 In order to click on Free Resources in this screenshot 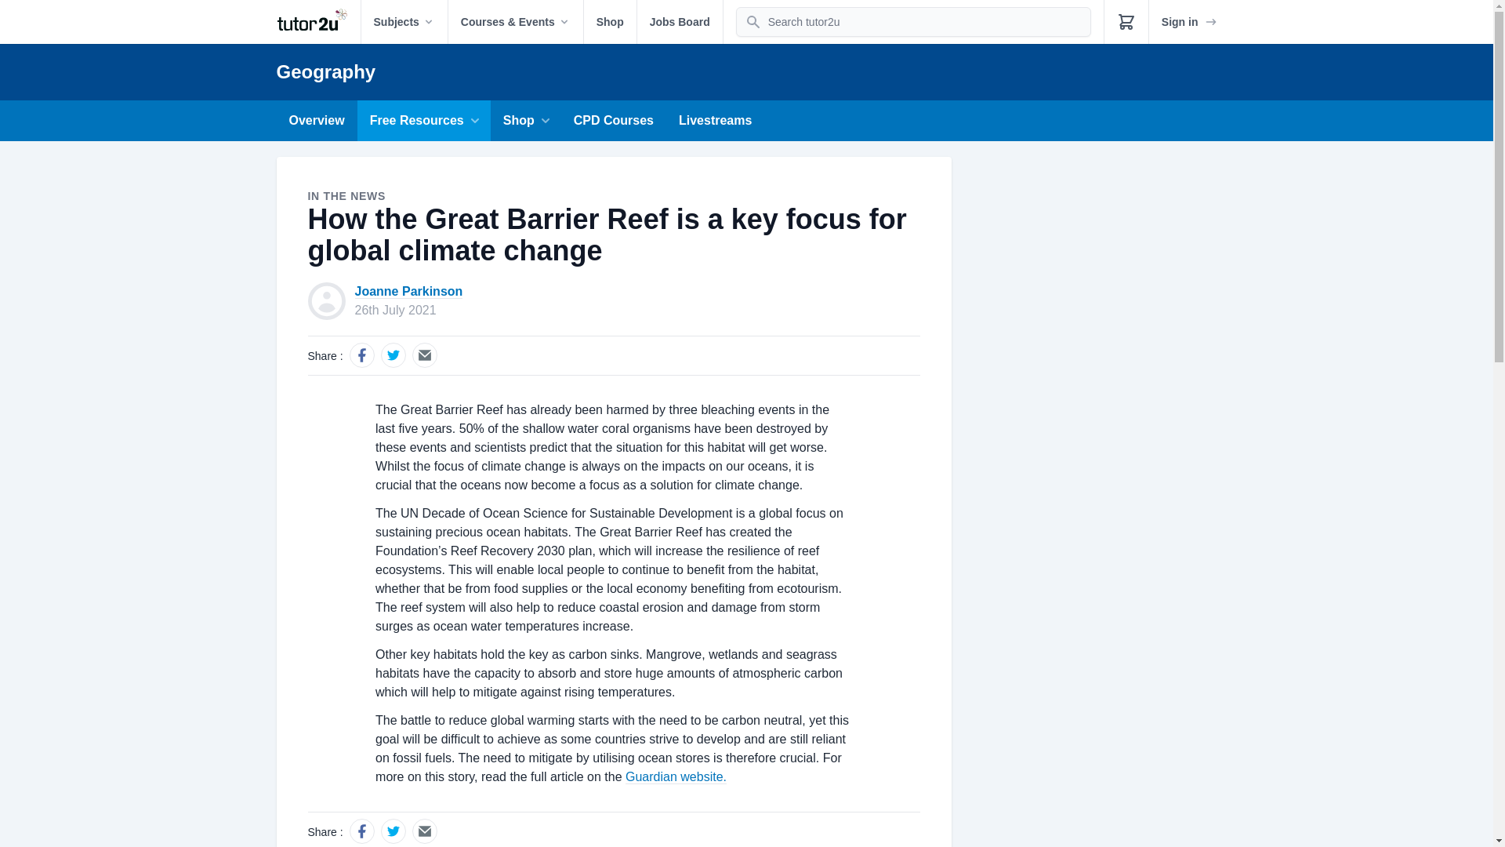, I will do `click(423, 121)`.